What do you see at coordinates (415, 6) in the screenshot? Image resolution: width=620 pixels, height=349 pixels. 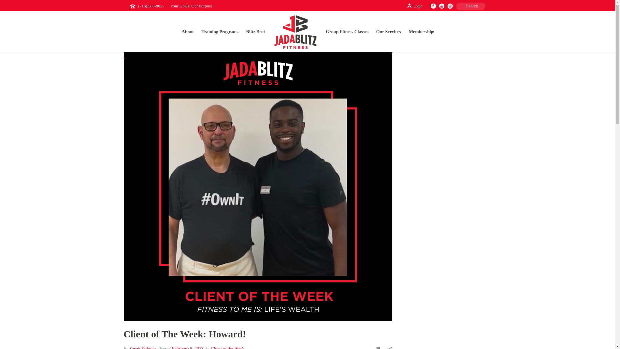 I see `Login` at bounding box center [415, 6].